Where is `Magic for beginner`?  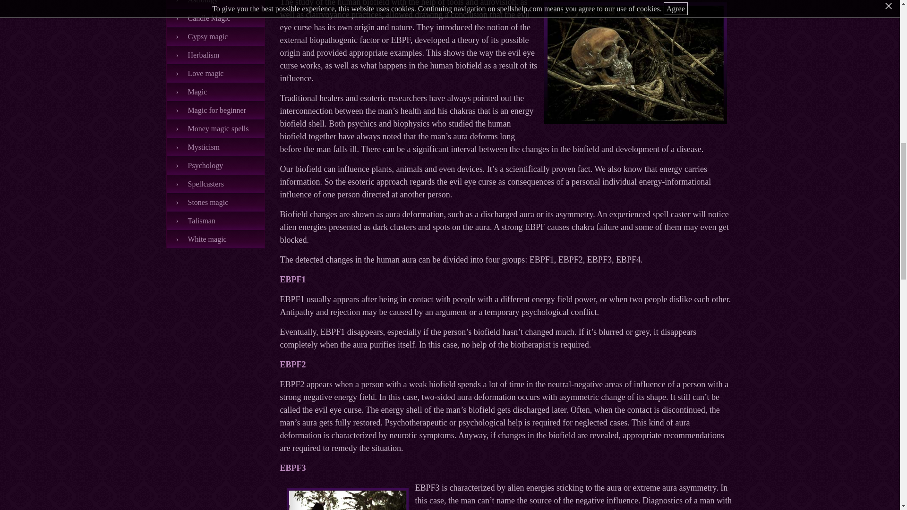 Magic for beginner is located at coordinates (215, 110).